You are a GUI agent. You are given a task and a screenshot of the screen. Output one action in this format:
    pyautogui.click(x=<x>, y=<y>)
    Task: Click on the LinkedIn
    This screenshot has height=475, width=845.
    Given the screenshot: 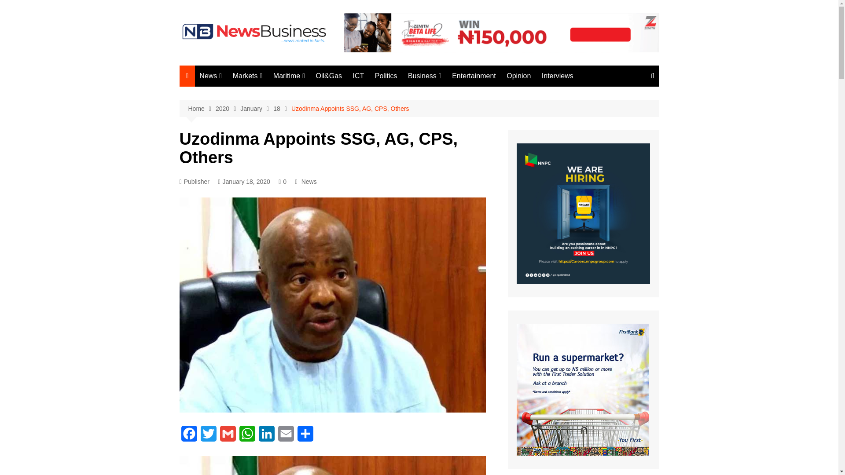 What is the action you would take?
    pyautogui.click(x=266, y=436)
    